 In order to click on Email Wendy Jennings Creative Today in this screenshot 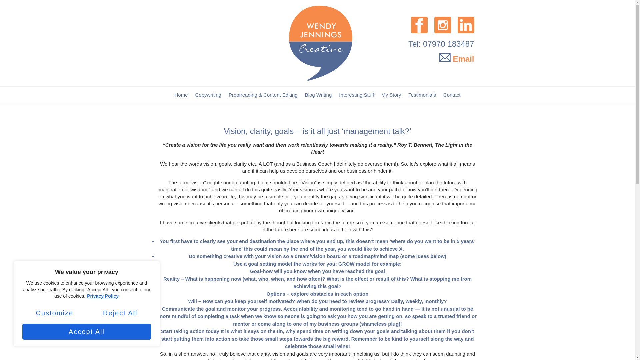, I will do `click(457, 59)`.